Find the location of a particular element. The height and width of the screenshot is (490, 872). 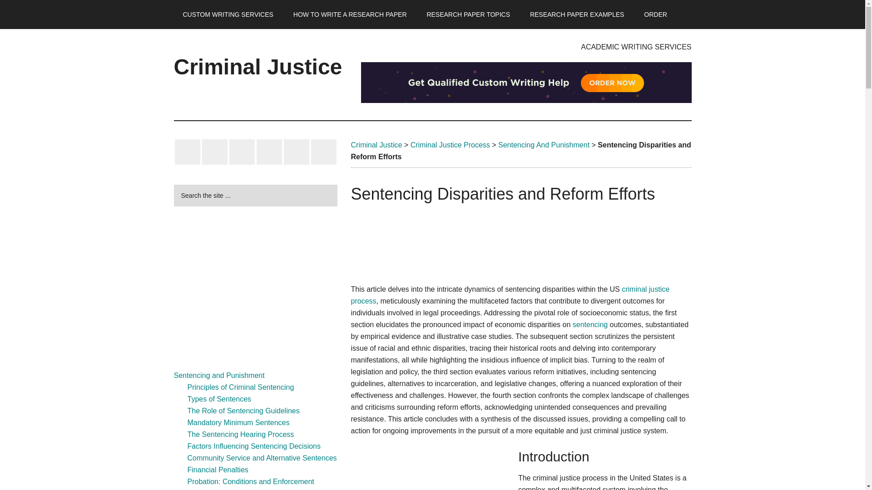

Community Service and Alternative Sentences is located at coordinates (262, 458).